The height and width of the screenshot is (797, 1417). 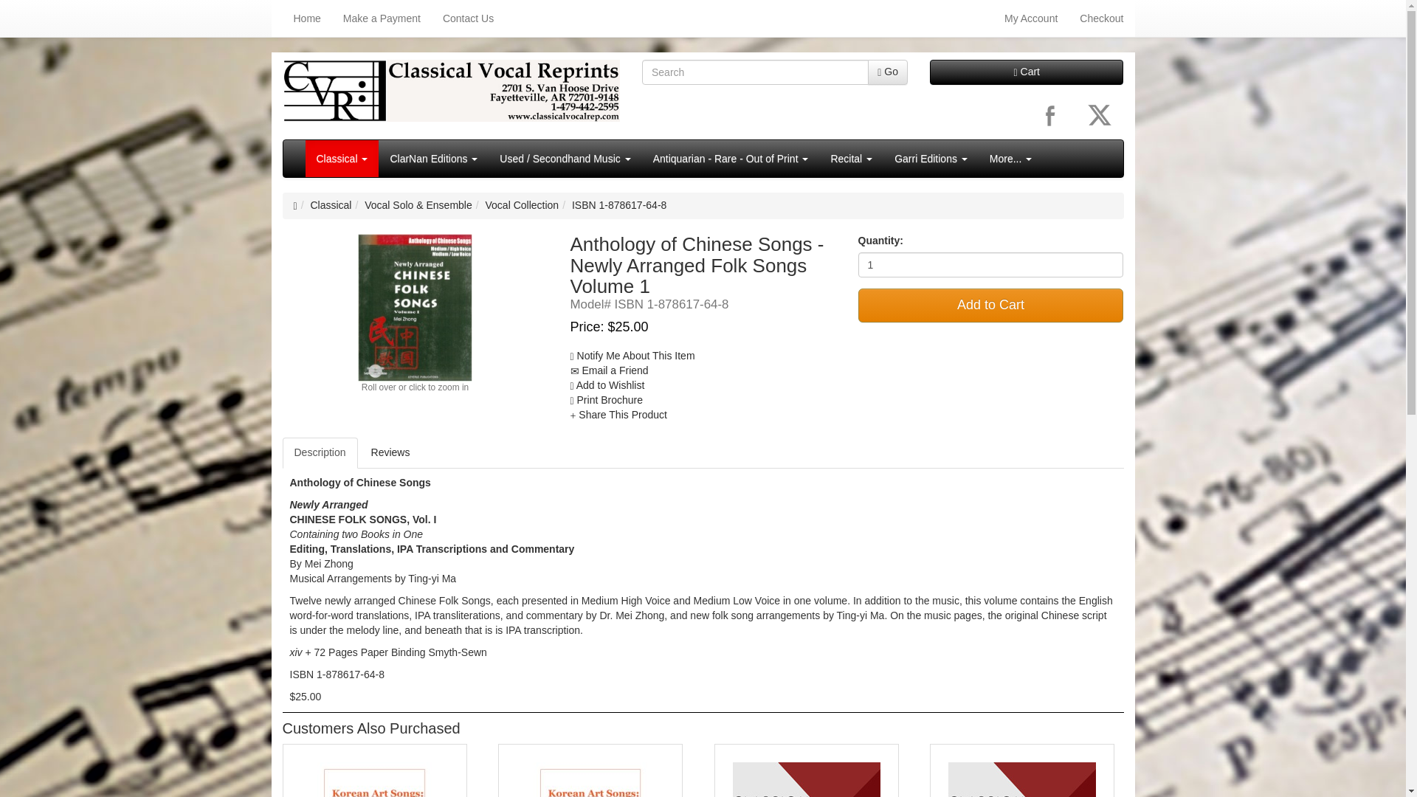 What do you see at coordinates (1030, 18) in the screenshot?
I see `My Account` at bounding box center [1030, 18].